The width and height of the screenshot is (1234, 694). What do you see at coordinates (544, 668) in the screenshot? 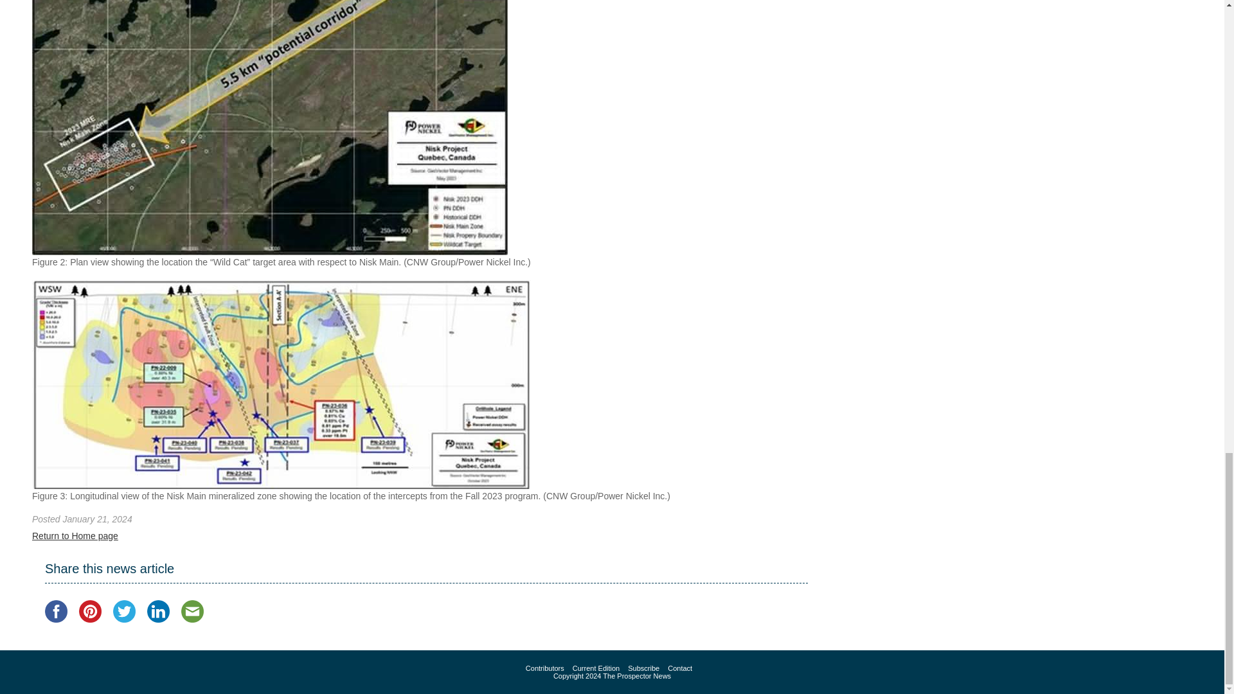
I see `Contributors` at bounding box center [544, 668].